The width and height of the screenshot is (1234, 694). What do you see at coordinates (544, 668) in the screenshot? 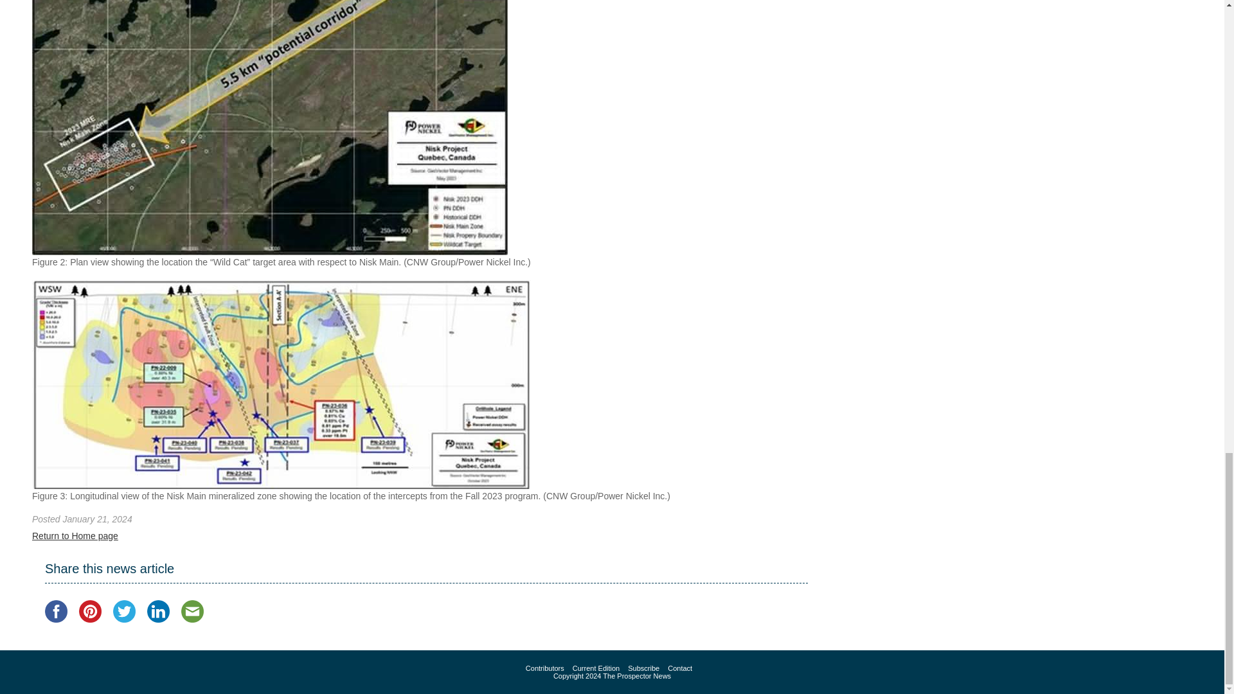
I see `Contributors` at bounding box center [544, 668].